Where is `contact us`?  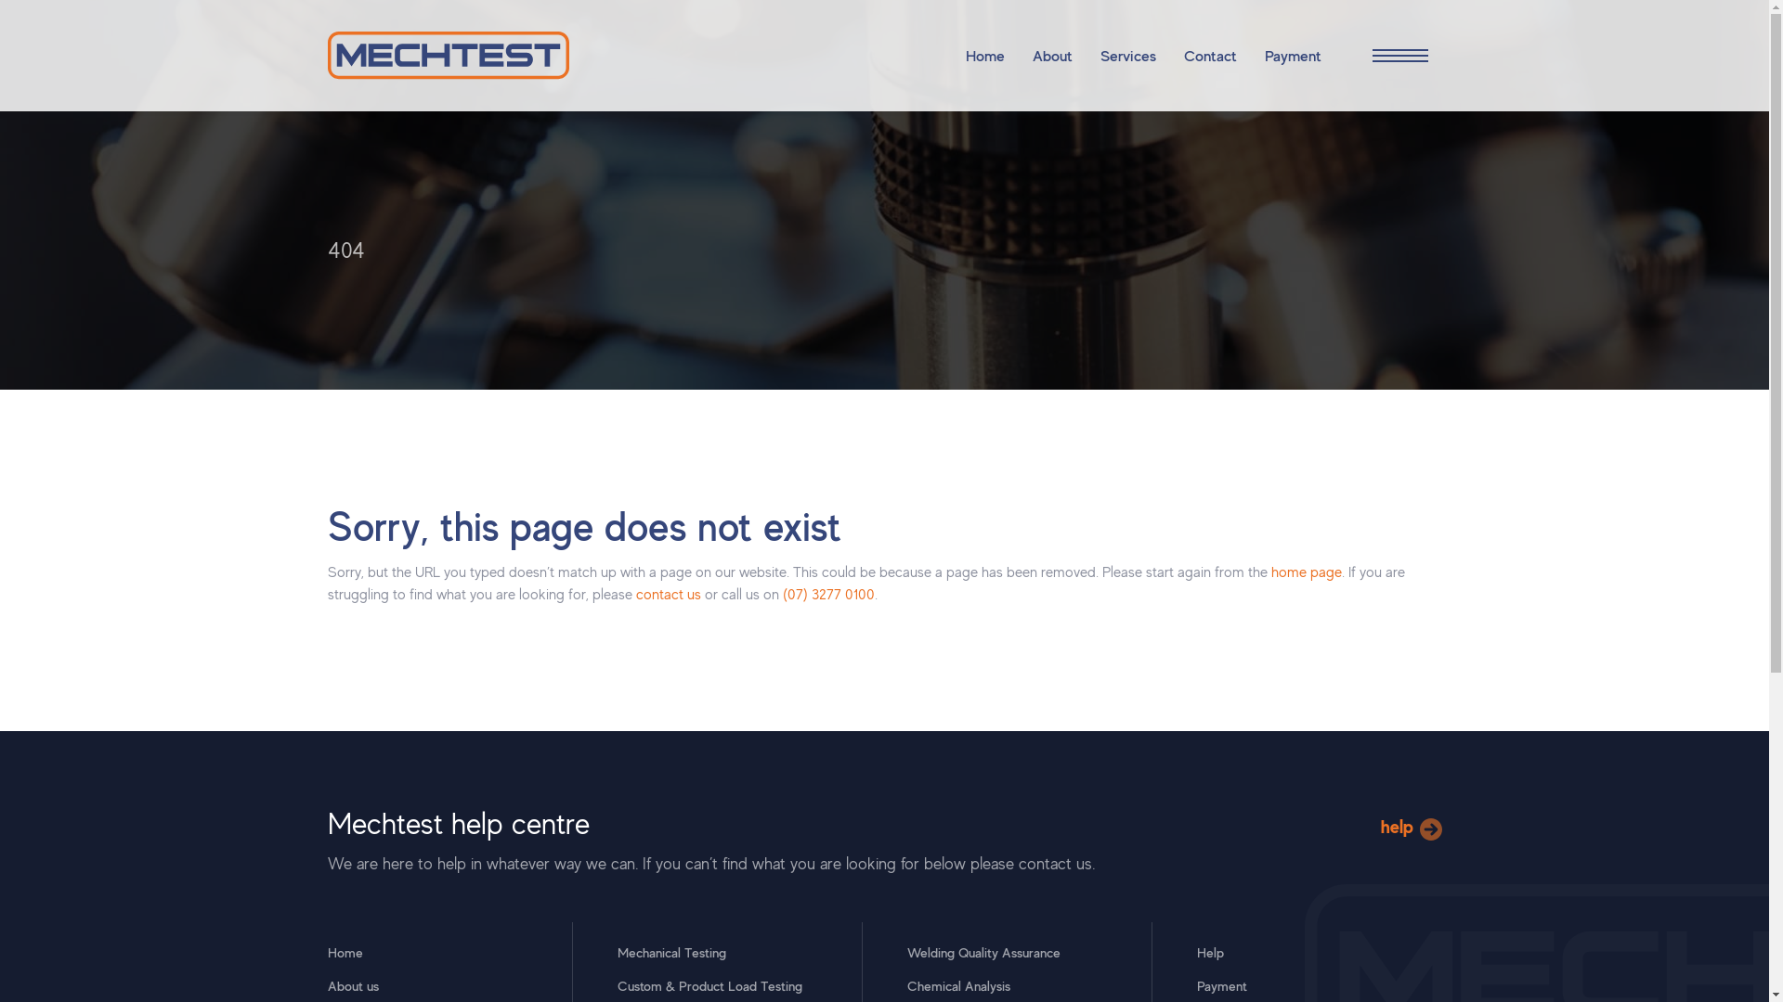 contact us is located at coordinates (668, 594).